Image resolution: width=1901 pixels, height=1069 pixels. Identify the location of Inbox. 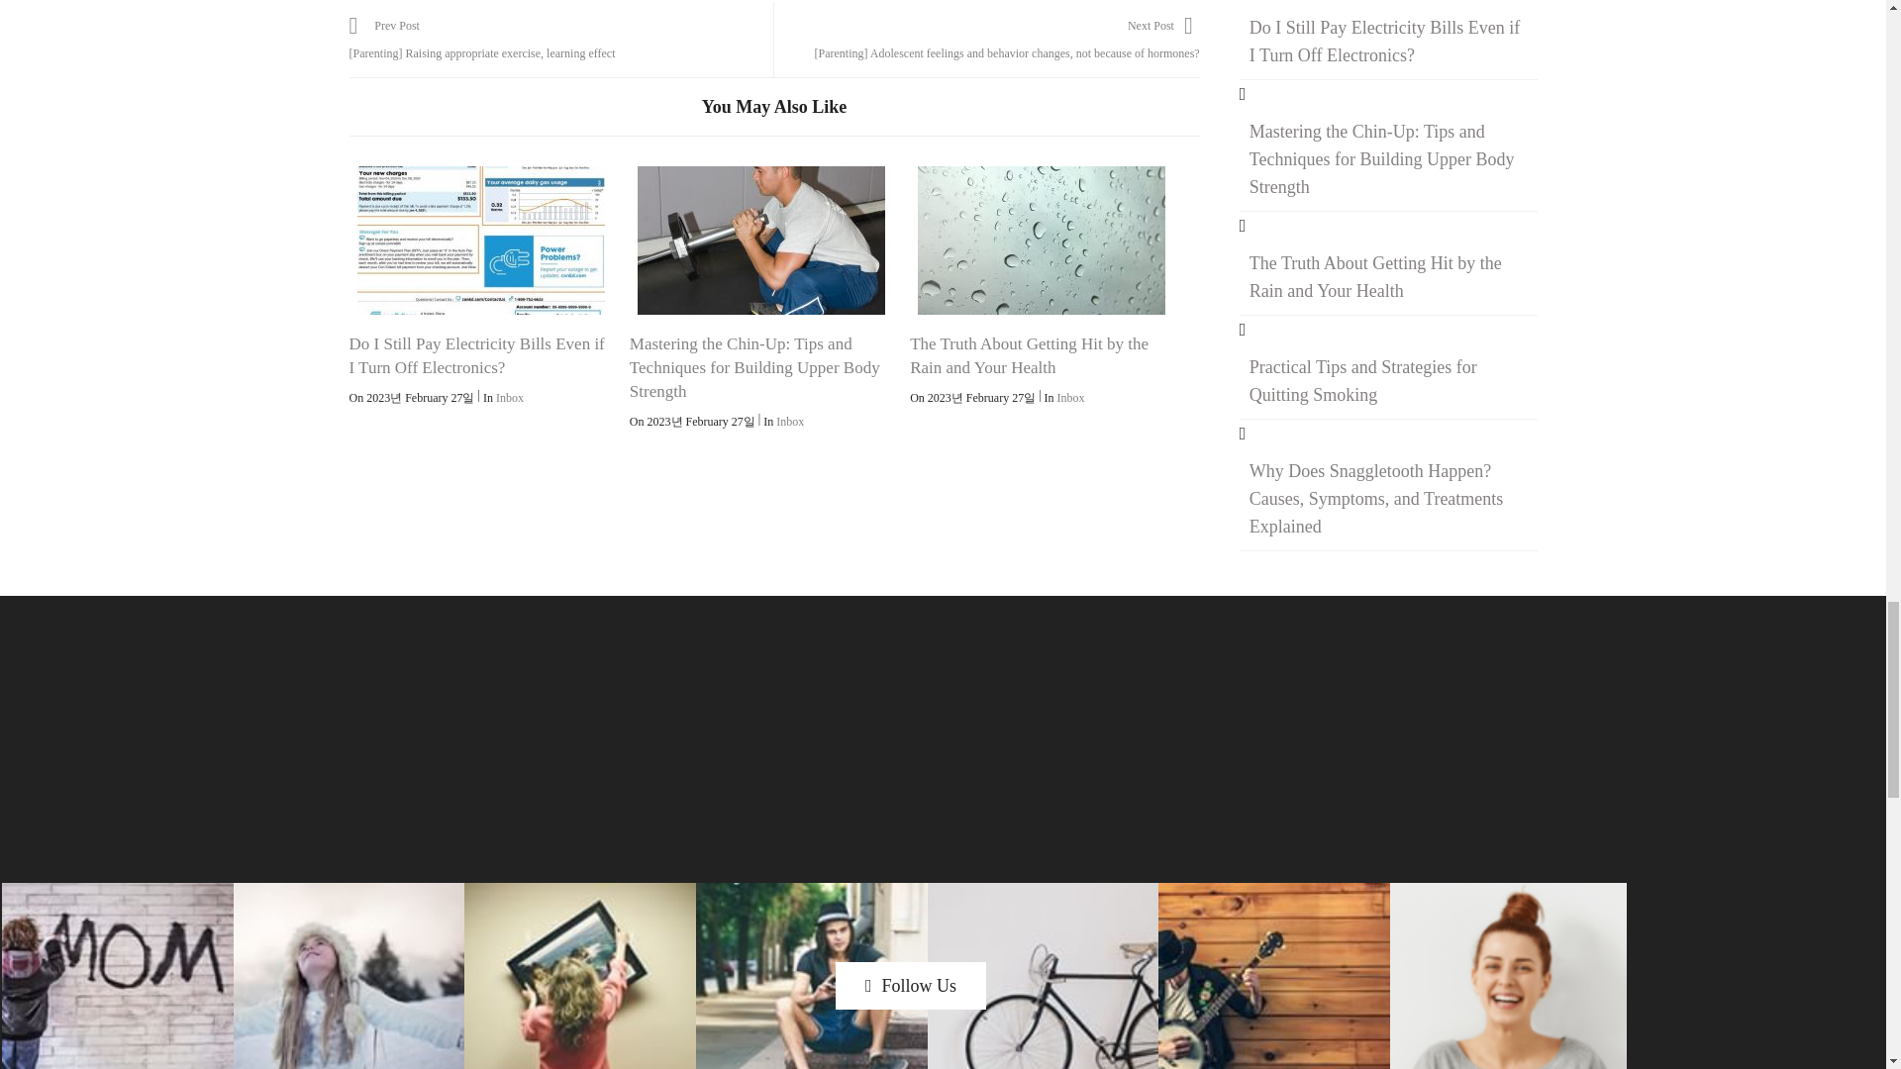
(790, 422).